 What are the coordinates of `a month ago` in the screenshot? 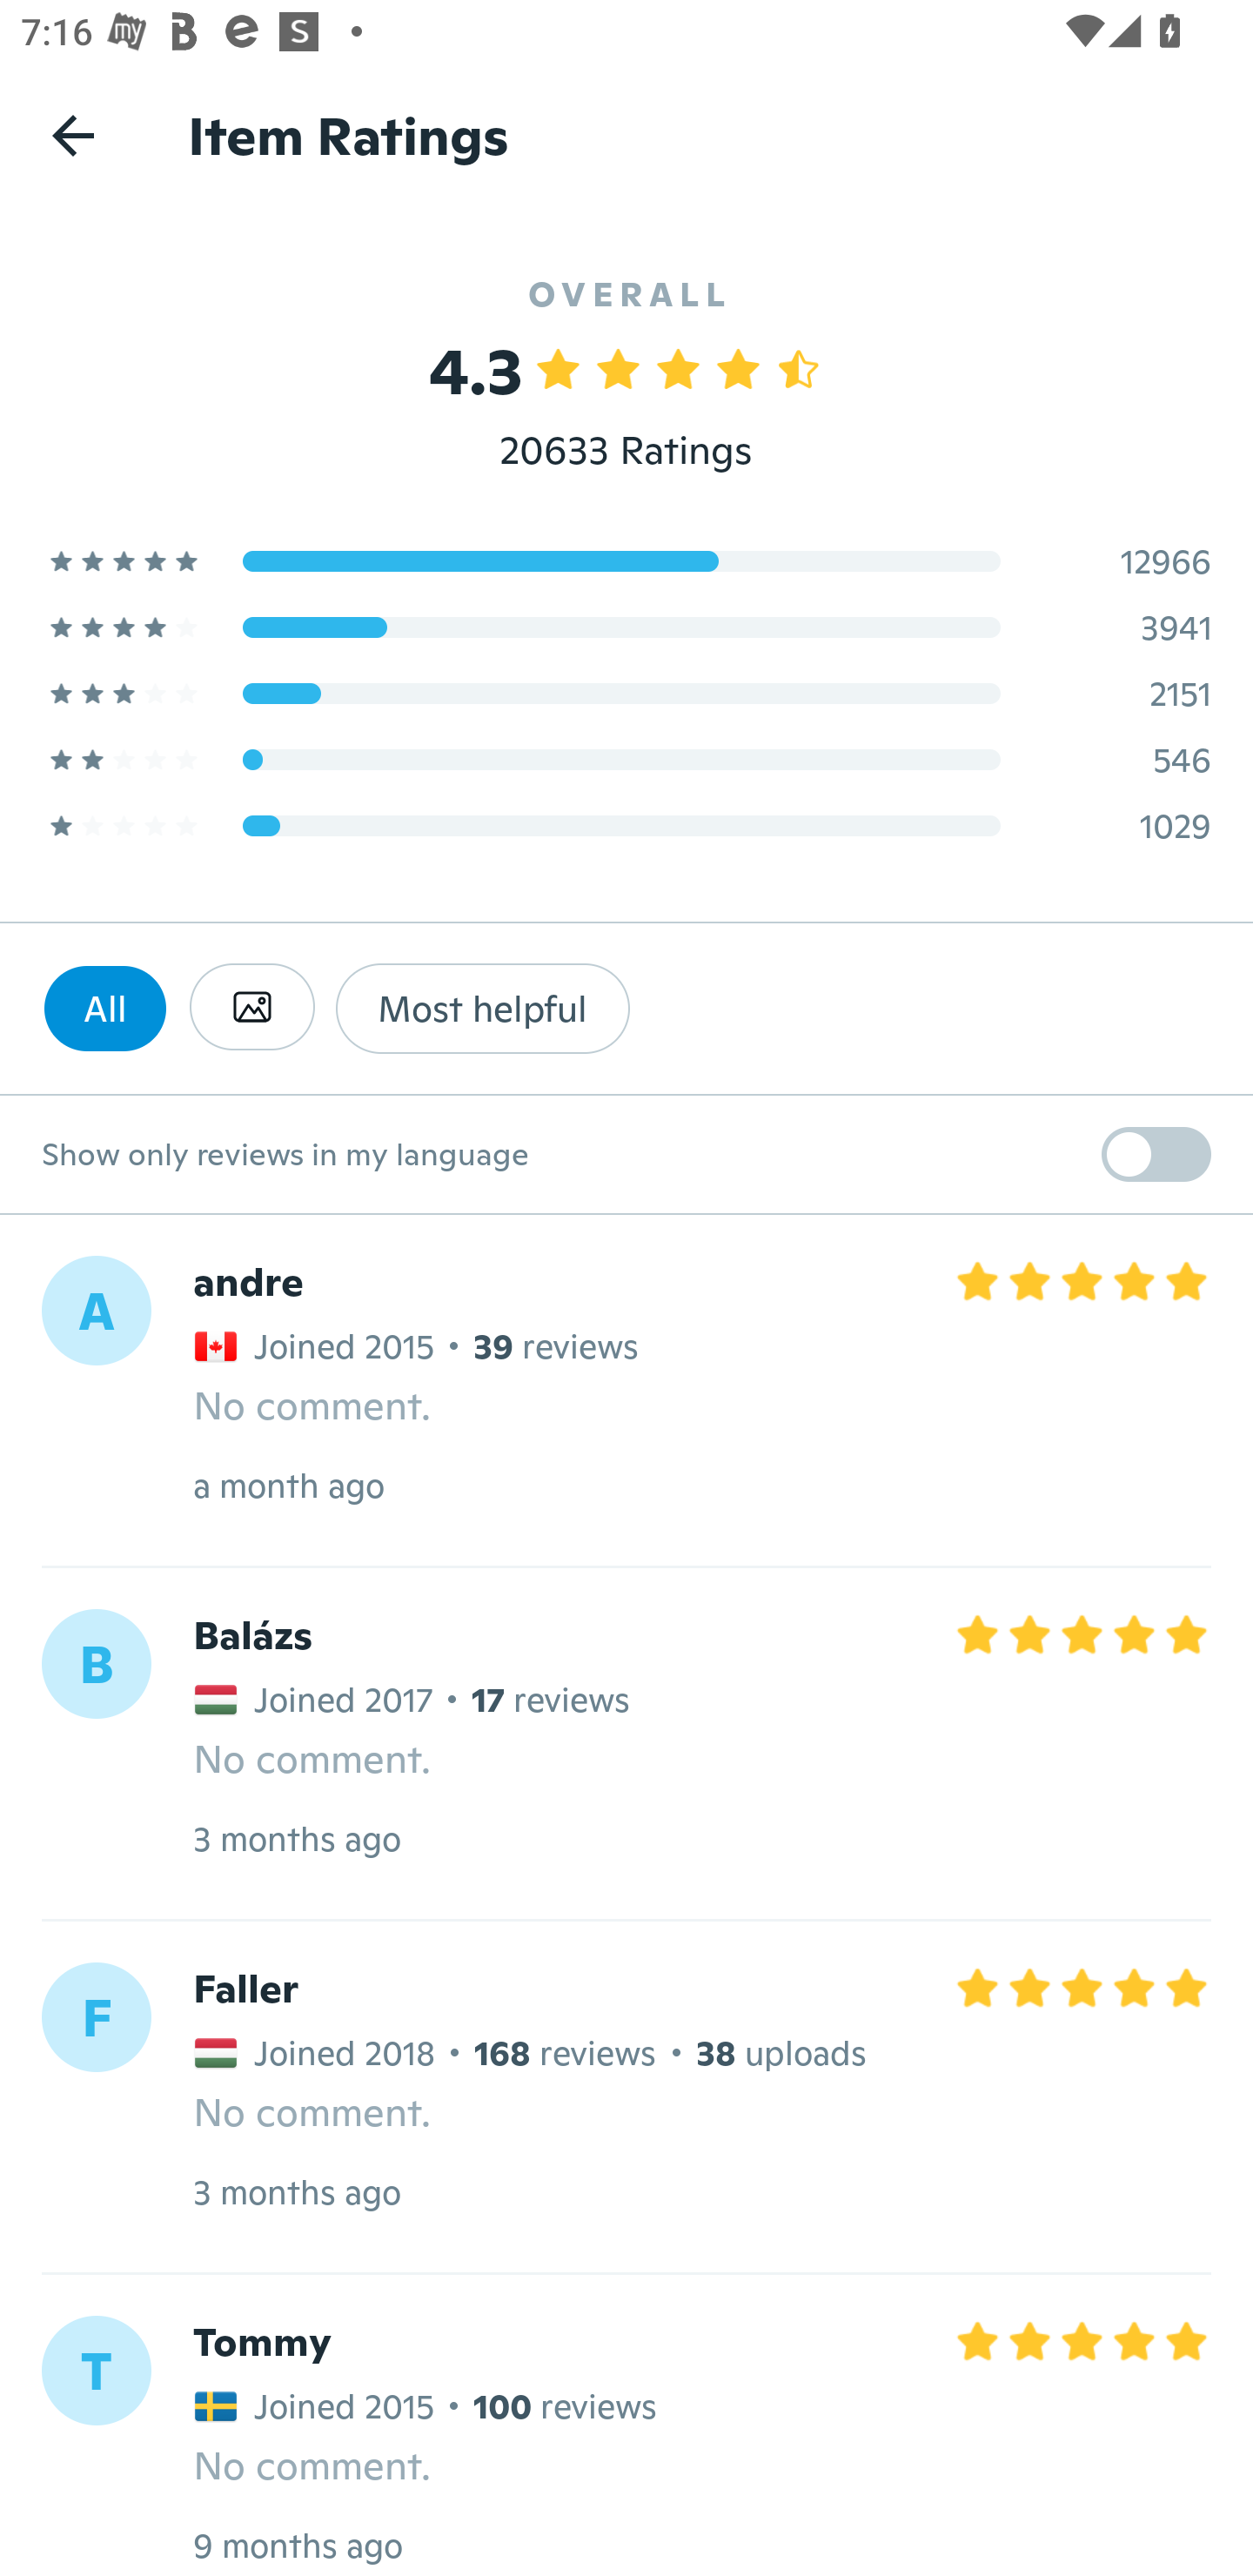 It's located at (289, 1485).